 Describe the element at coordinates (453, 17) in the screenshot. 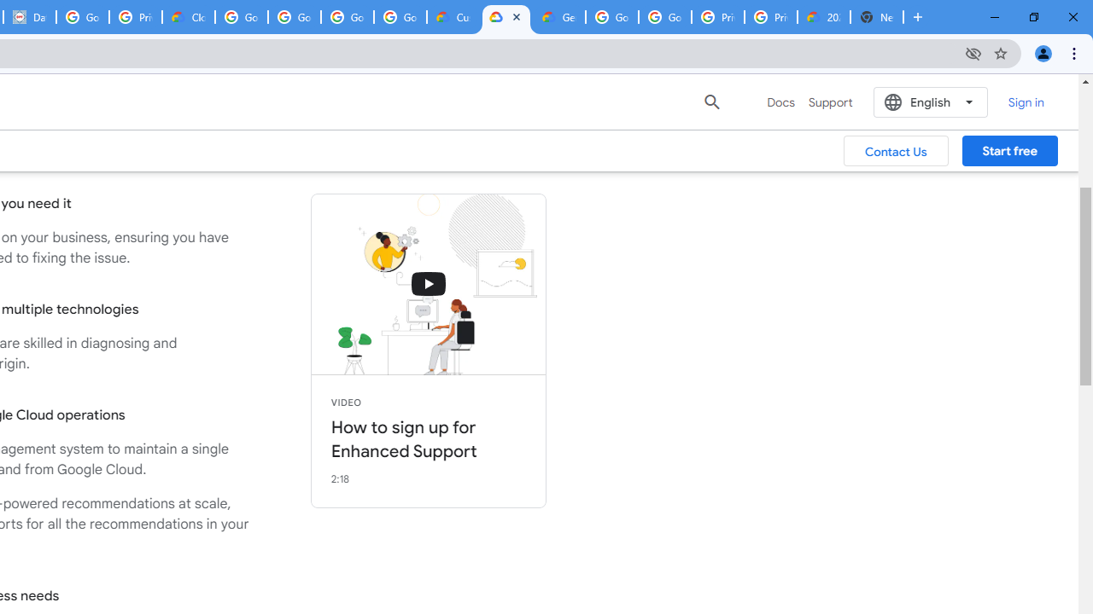

I see `Customer Care | Google Cloud` at that location.